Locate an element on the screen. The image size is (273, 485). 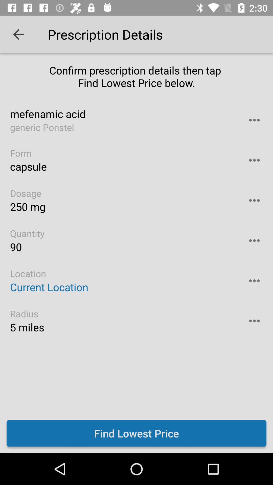
tap item above confirm prescription details is located at coordinates (18, 34).